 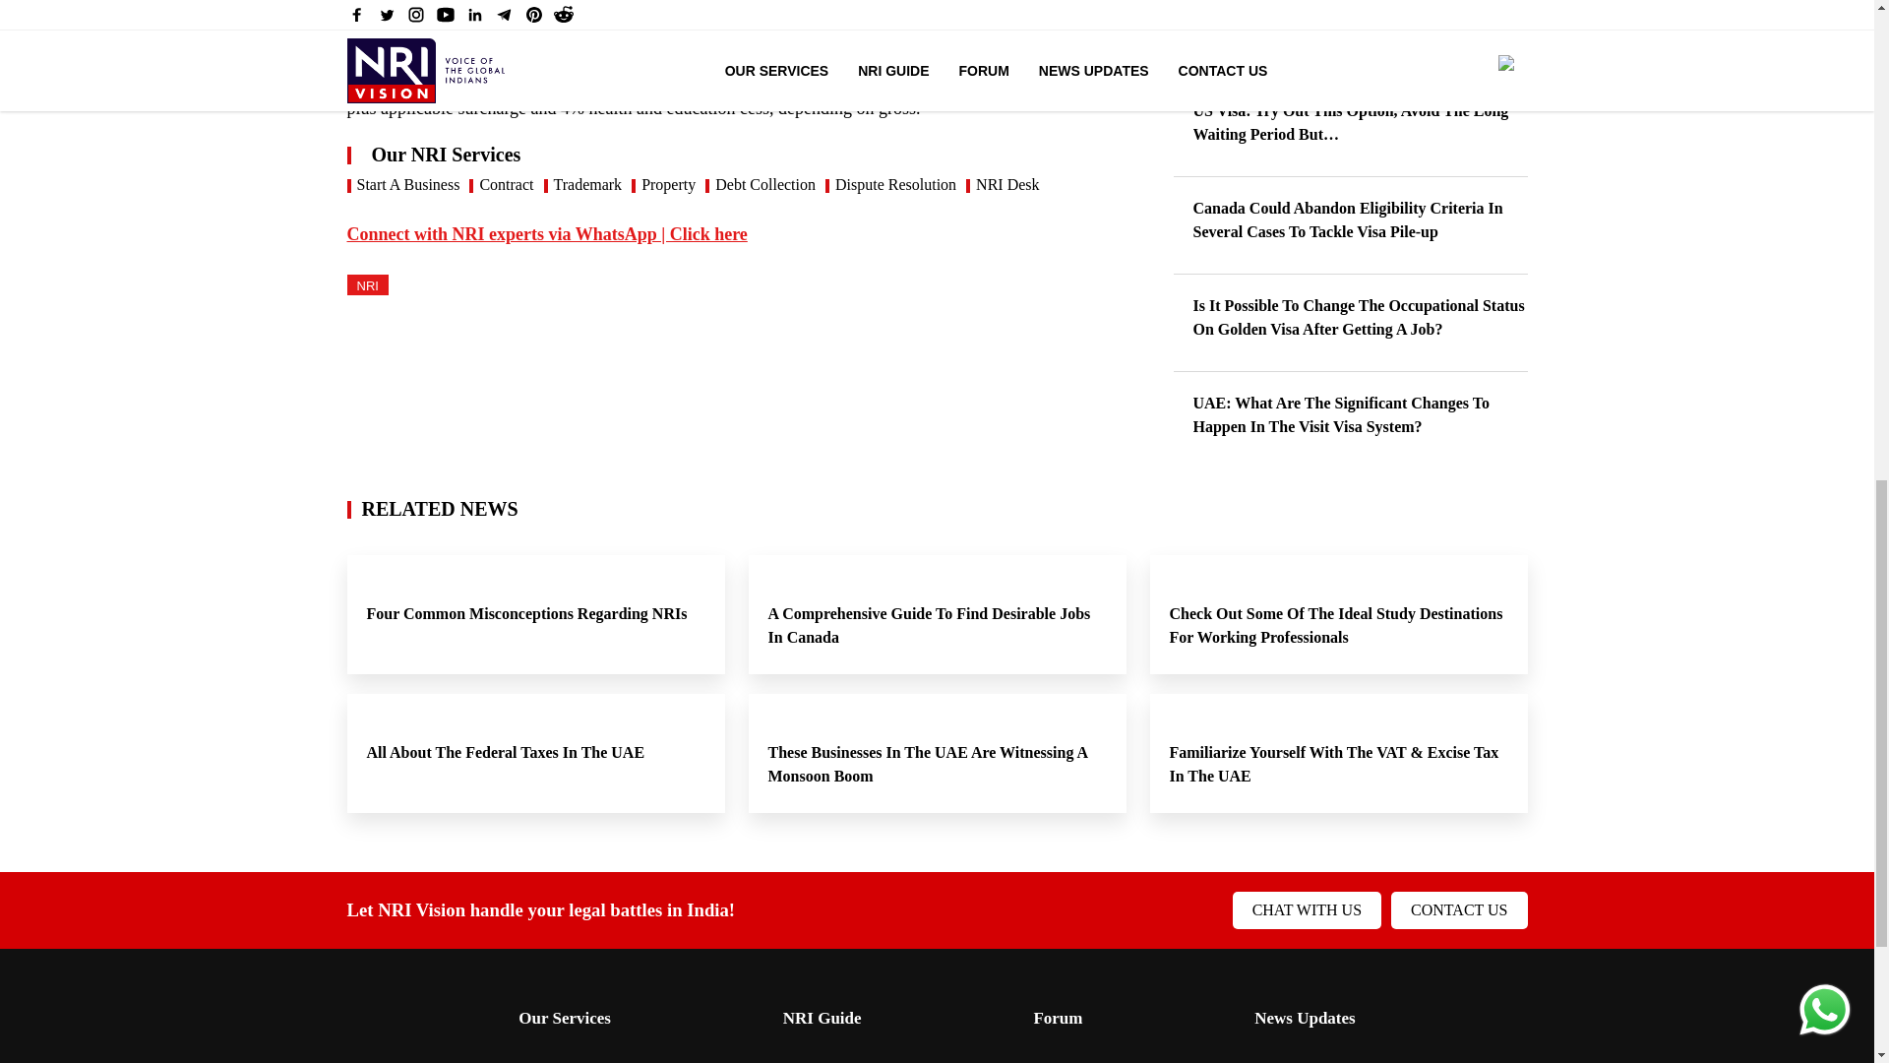 What do you see at coordinates (1007, 185) in the screenshot?
I see `NRI Desk` at bounding box center [1007, 185].